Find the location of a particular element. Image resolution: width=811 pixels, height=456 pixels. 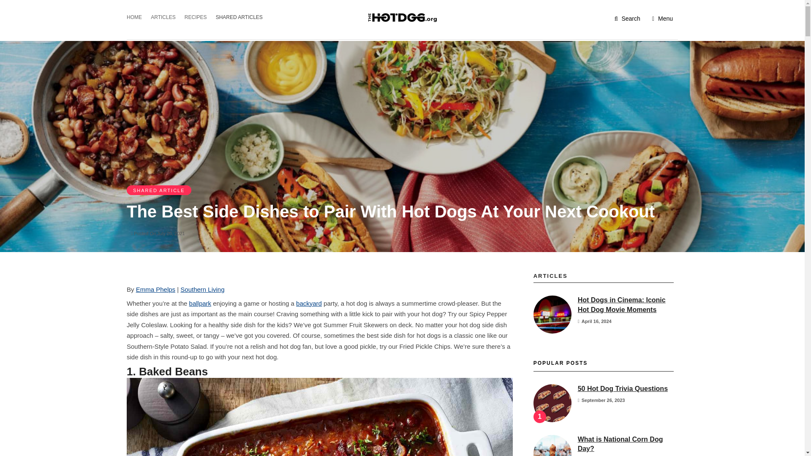

HOME is located at coordinates (136, 16).